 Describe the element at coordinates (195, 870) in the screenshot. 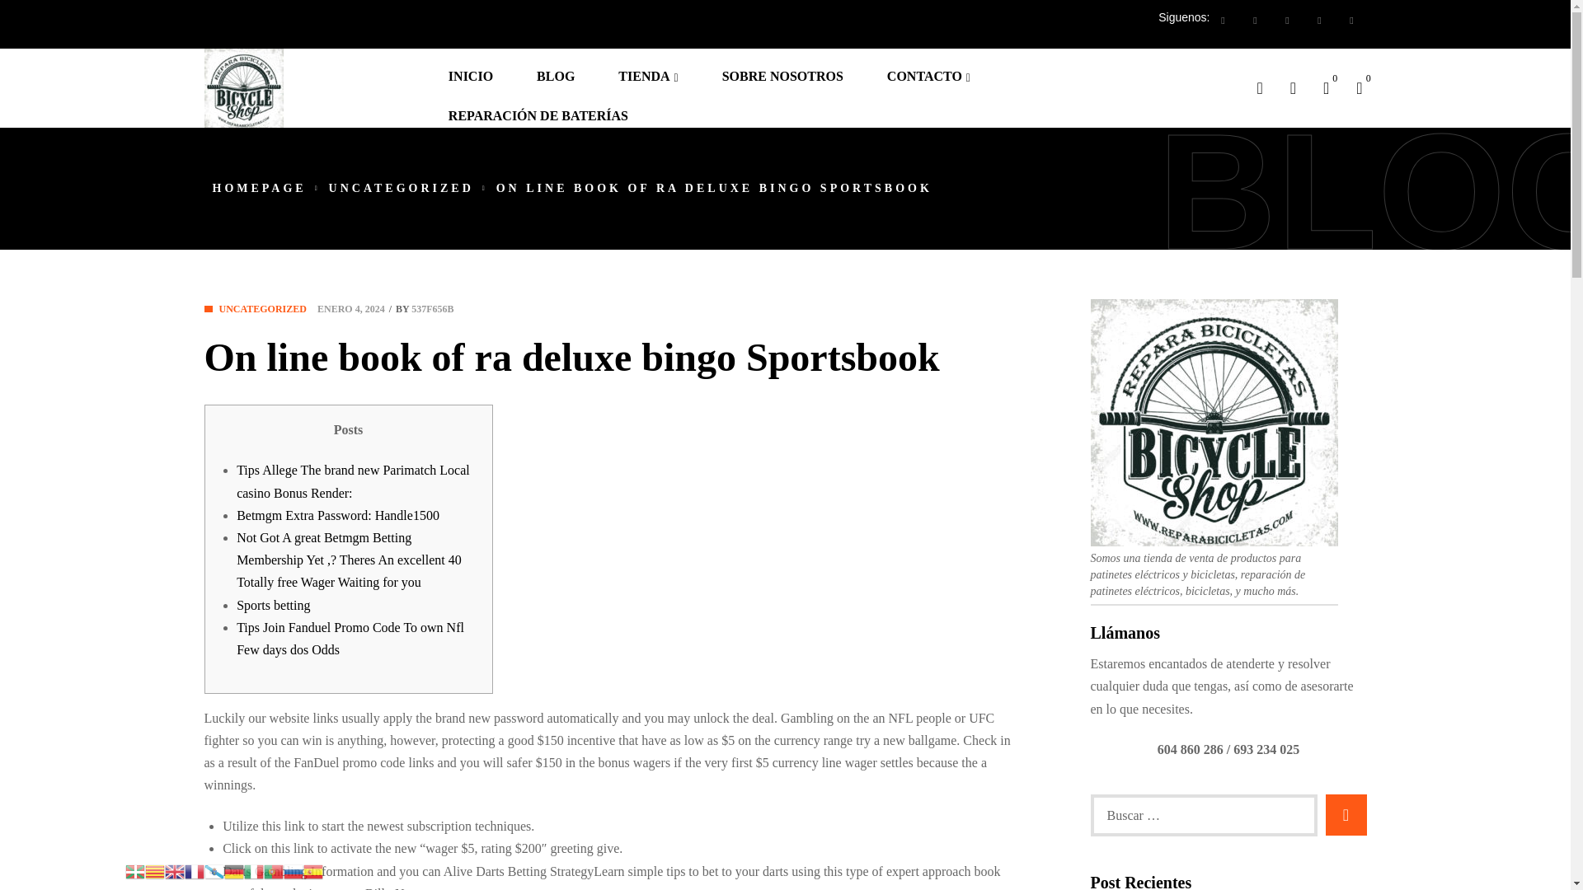

I see `French` at that location.